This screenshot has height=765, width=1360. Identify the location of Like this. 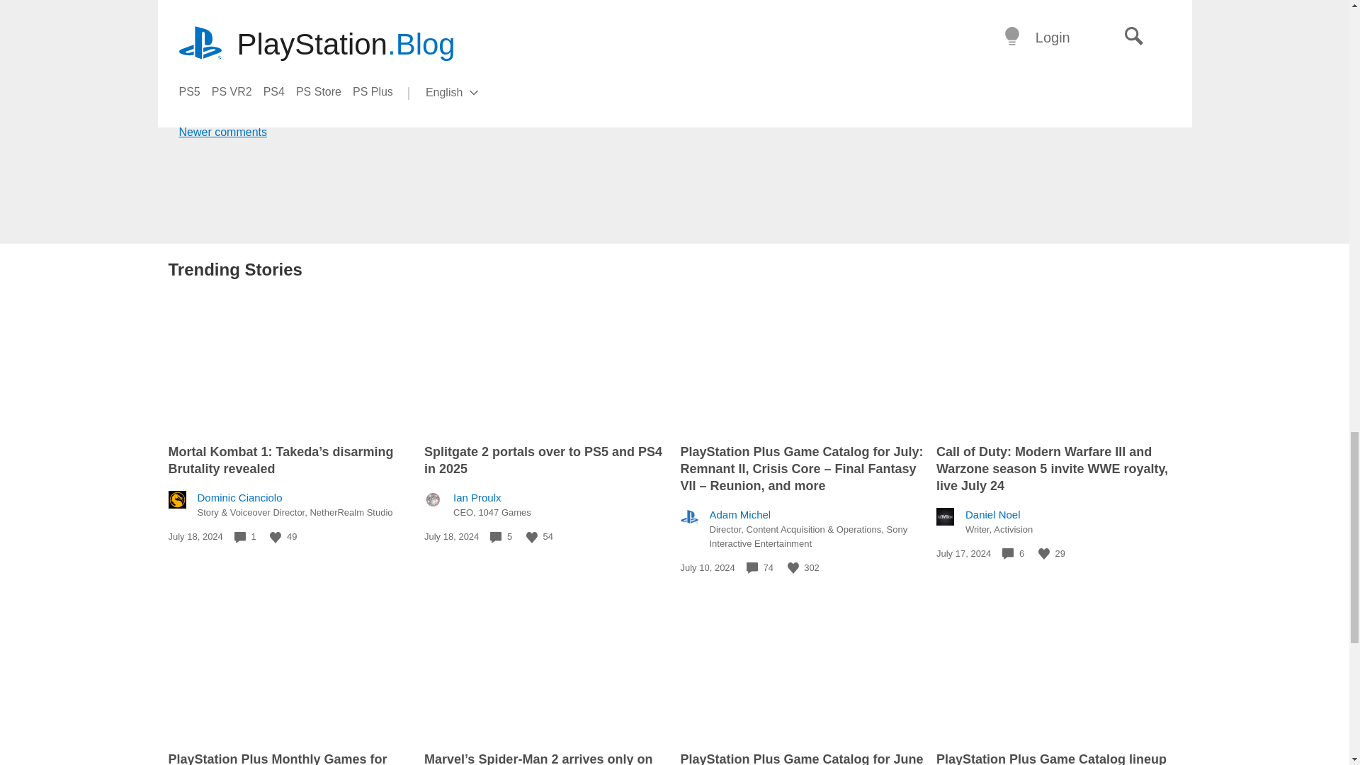
(275, 536).